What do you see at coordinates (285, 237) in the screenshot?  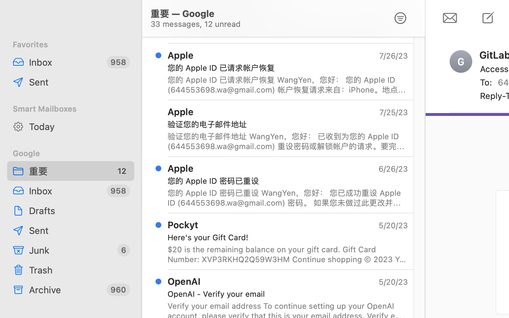 I see `Here's your Gift Card!` at bounding box center [285, 237].